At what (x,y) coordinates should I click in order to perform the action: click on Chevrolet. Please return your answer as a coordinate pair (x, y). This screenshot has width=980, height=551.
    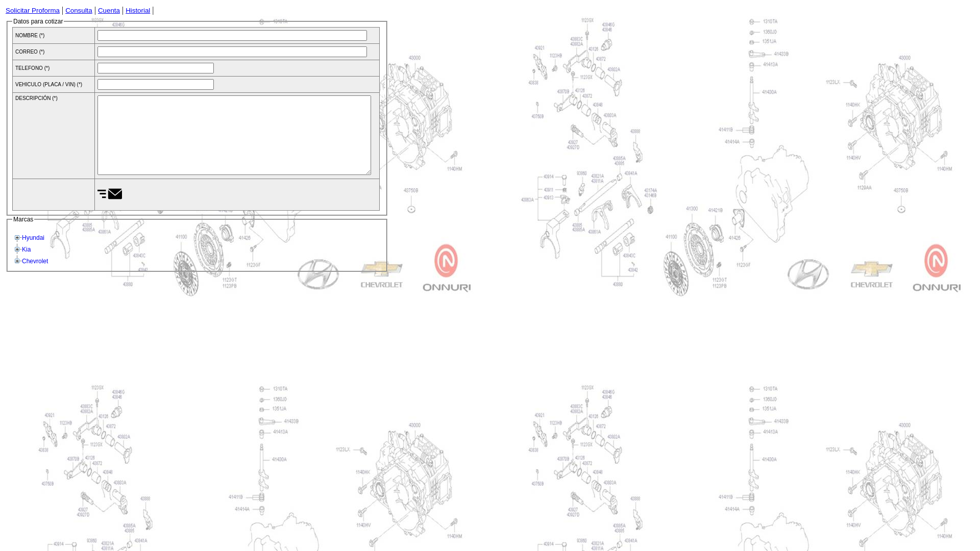
    Looking at the image, I should click on (35, 261).